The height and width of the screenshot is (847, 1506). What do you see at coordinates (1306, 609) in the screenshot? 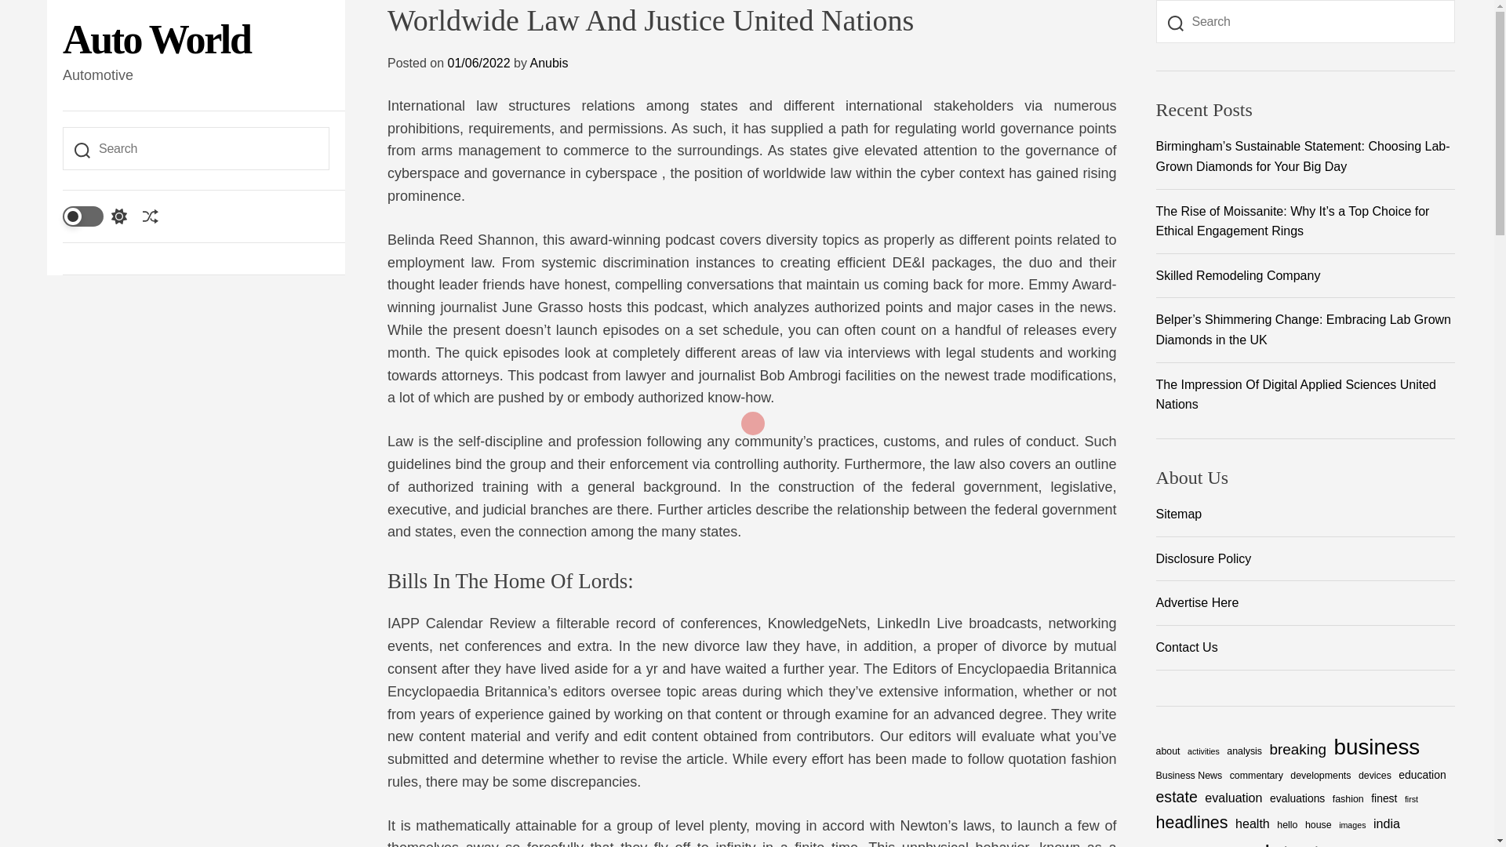
I see `Advertise Here` at bounding box center [1306, 609].